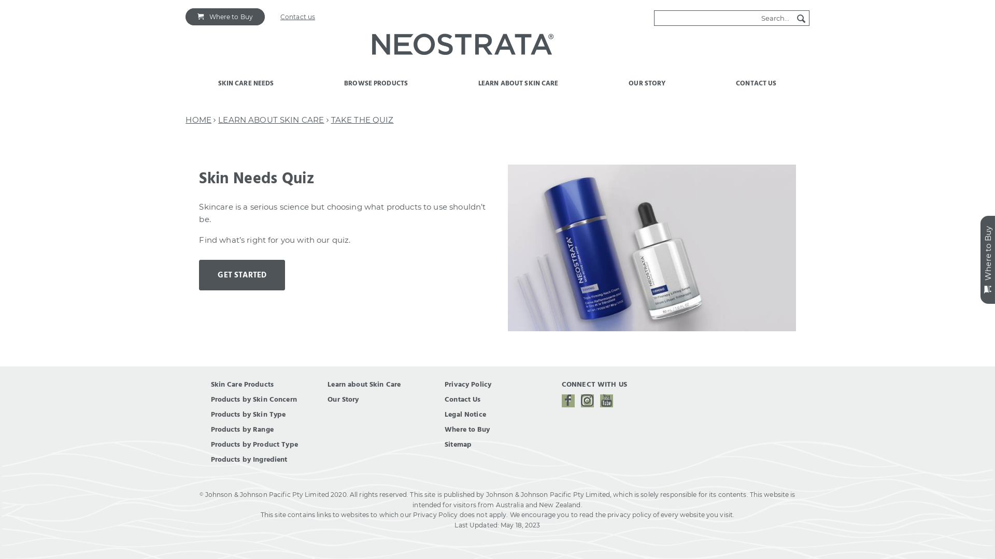 The height and width of the screenshot is (559, 995). Describe the element at coordinates (606, 401) in the screenshot. I see `Youtube` at that location.